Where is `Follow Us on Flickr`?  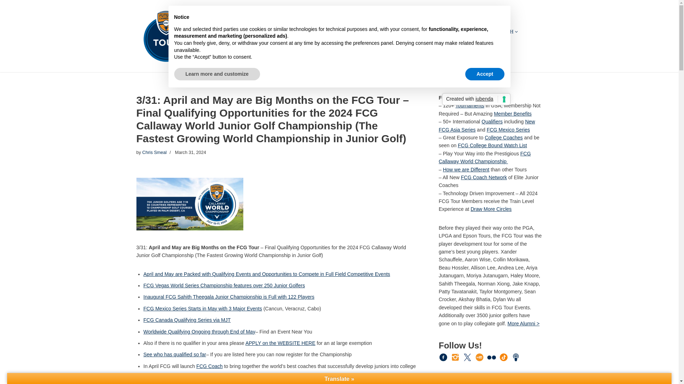 Follow Us on Flickr is located at coordinates (492, 357).